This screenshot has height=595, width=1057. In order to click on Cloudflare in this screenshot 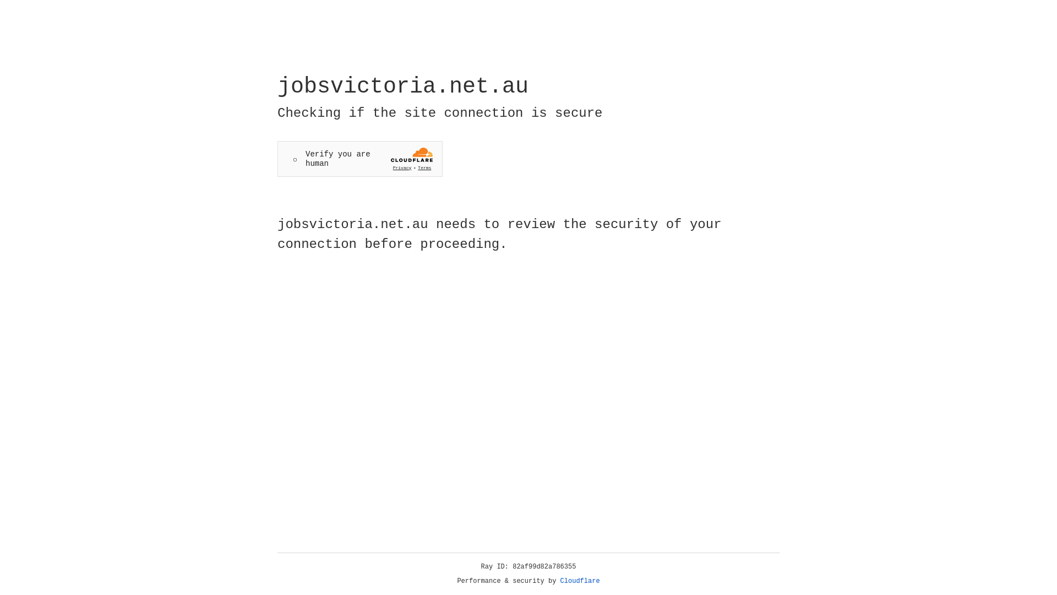, I will do `click(580, 581)`.